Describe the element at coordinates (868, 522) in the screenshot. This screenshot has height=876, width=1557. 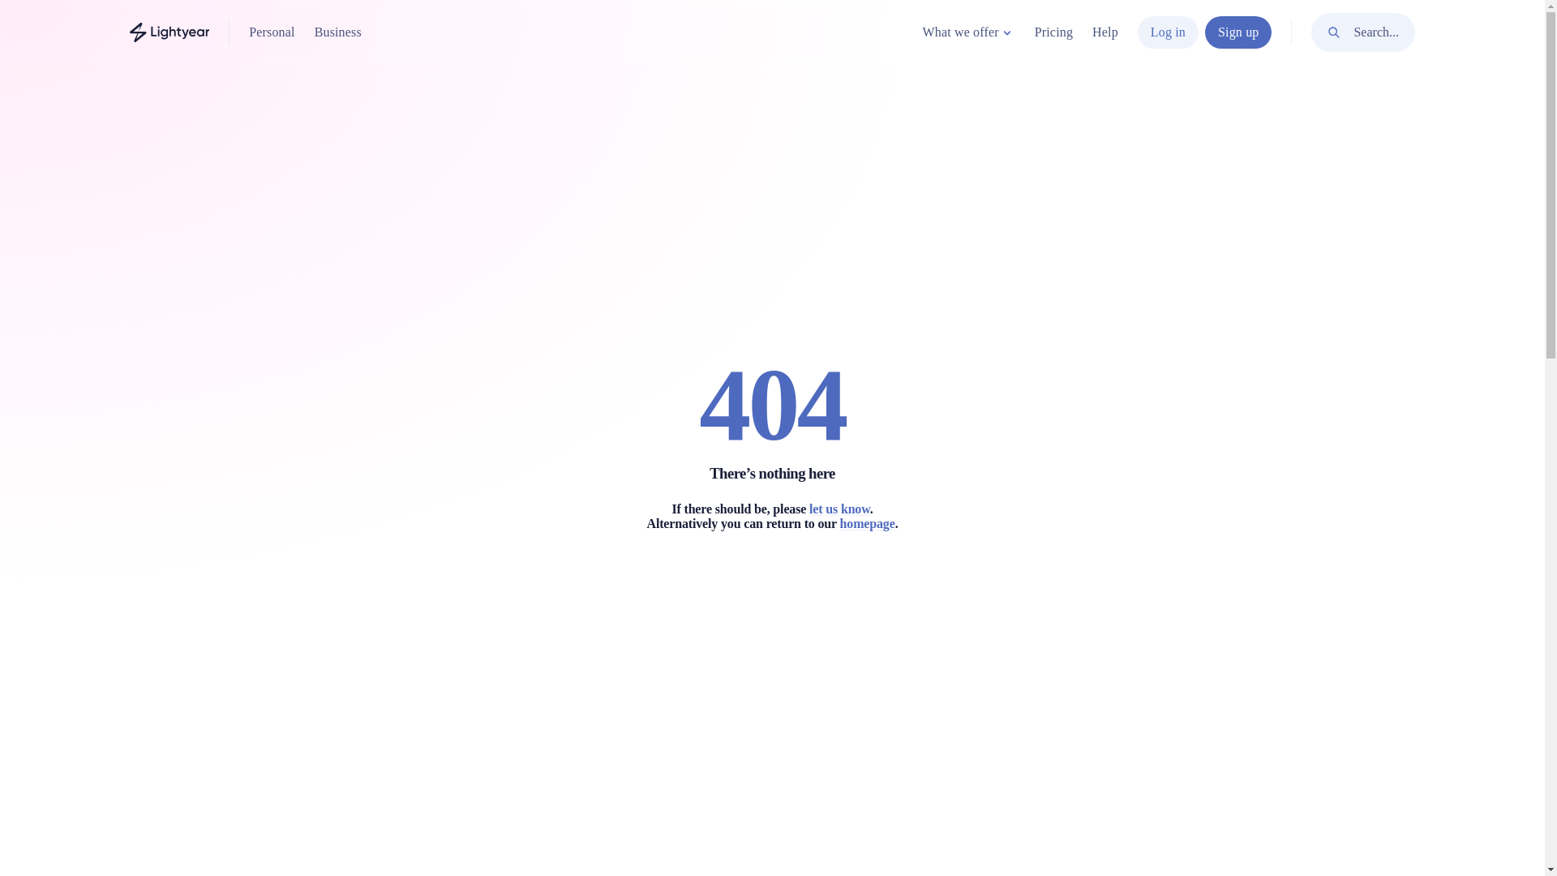
I see `homepage` at that location.